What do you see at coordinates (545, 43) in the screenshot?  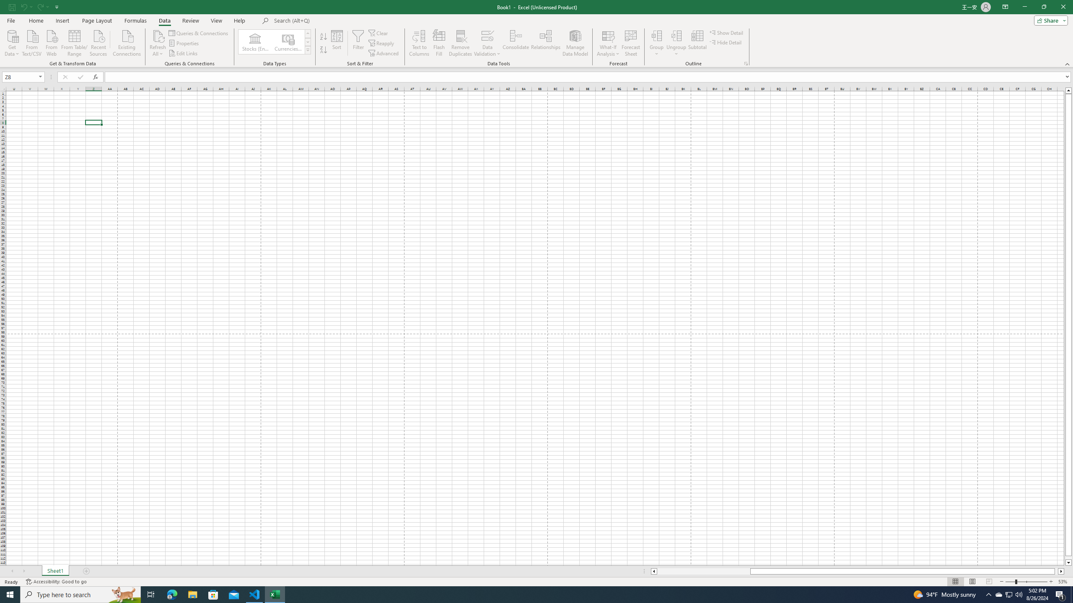 I see `Relationships` at bounding box center [545, 43].